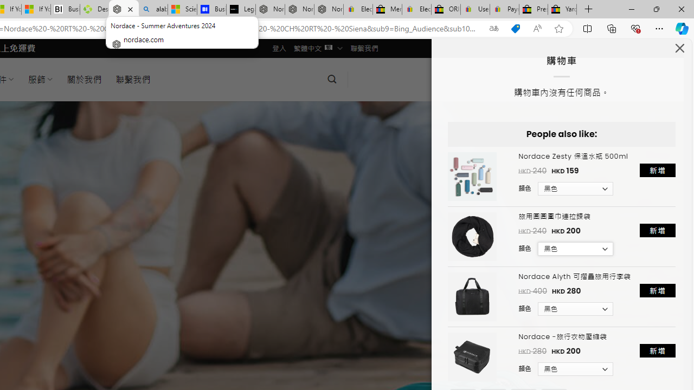 The height and width of the screenshot is (390, 694). I want to click on This site has coupons! Shopping in Microsoft Edge, so click(515, 29).